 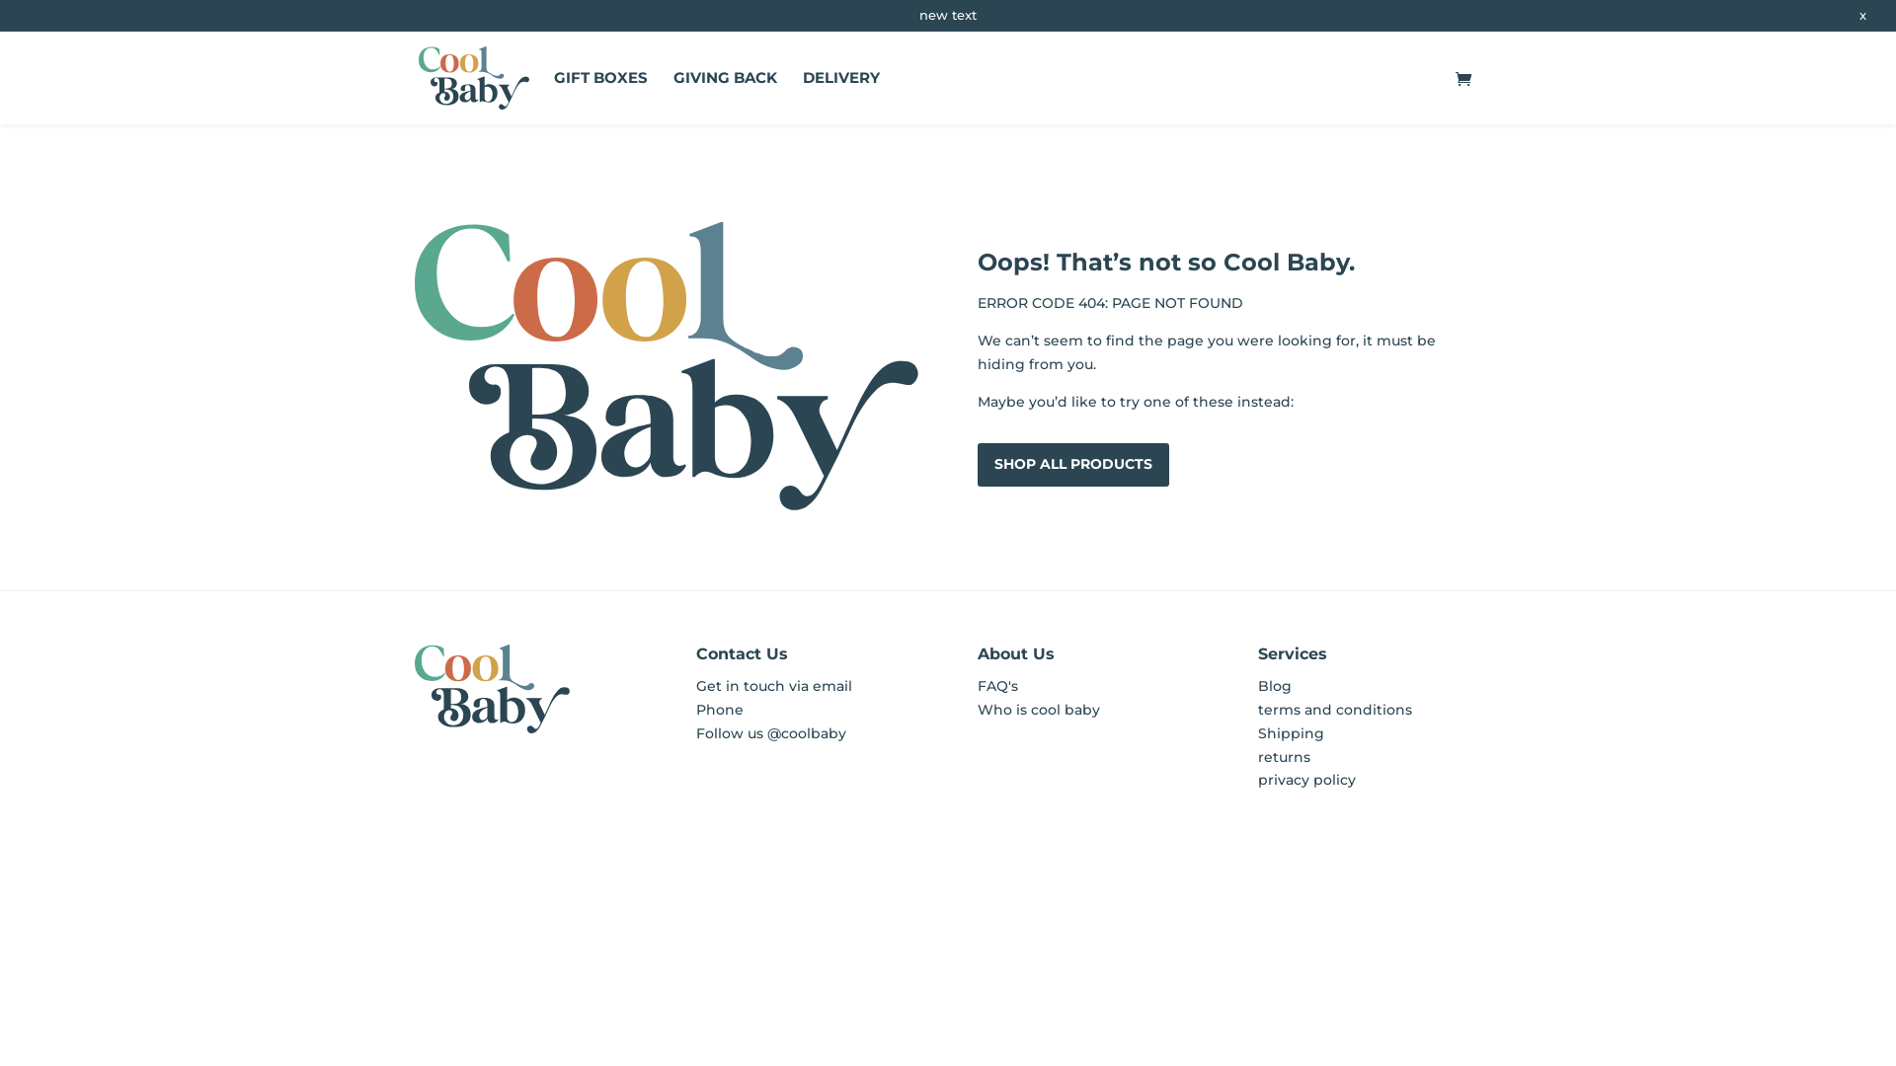 What do you see at coordinates (997, 686) in the screenshot?
I see `FAQ's` at bounding box center [997, 686].